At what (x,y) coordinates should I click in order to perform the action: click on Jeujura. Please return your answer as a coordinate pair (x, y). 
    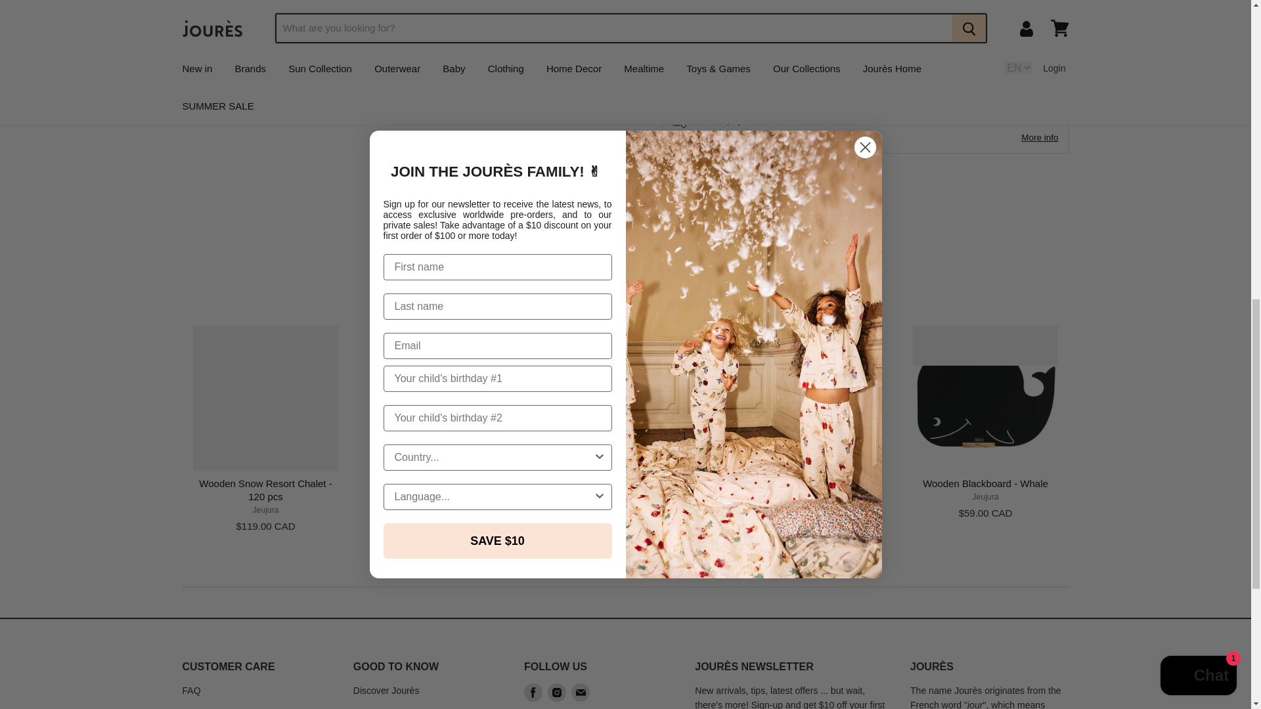
    Looking at the image, I should click on (265, 510).